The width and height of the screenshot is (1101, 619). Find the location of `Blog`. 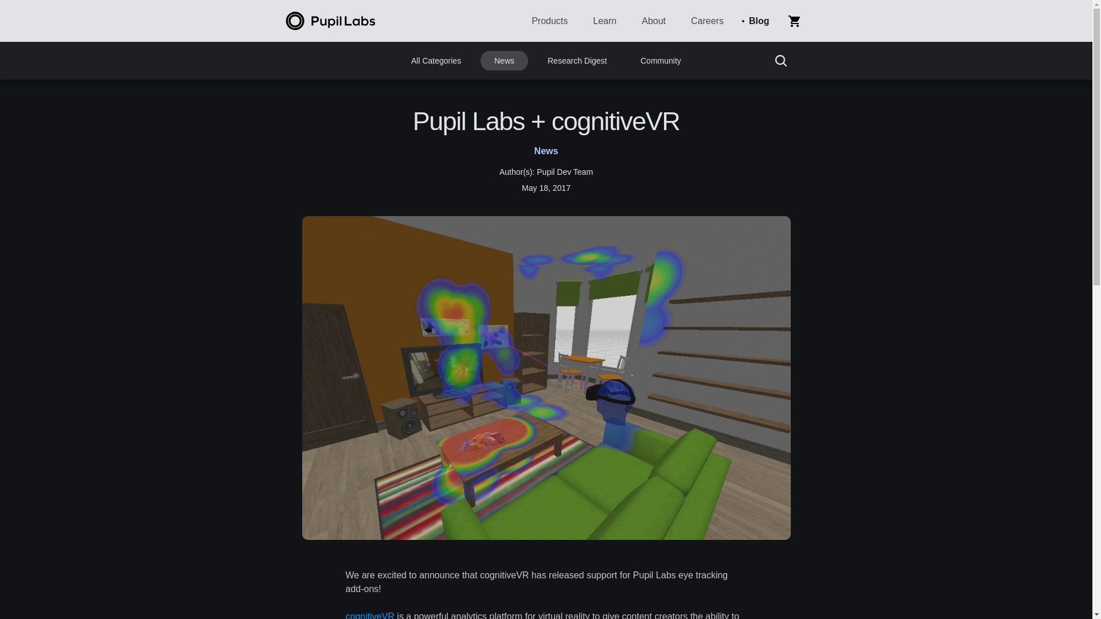

Blog is located at coordinates (756, 21).